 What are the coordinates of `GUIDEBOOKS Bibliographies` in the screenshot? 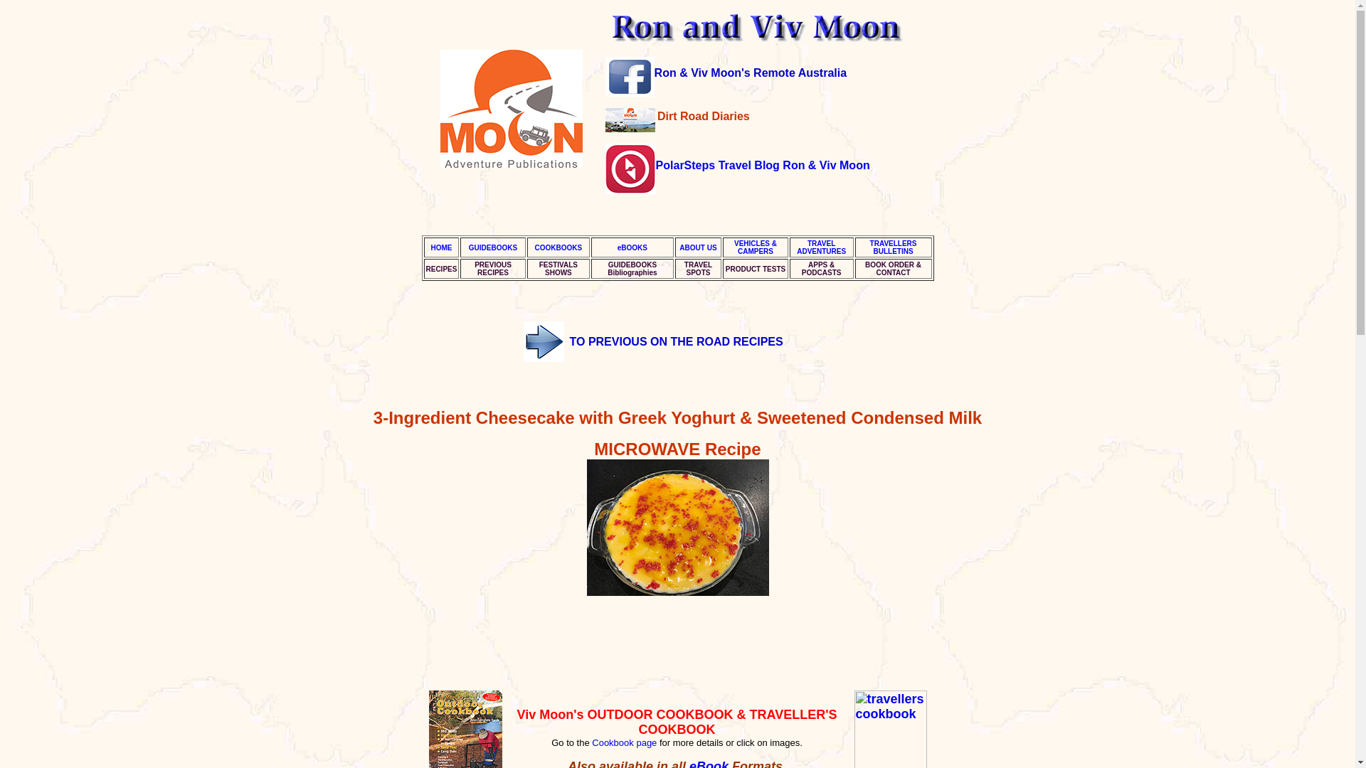 It's located at (632, 247).